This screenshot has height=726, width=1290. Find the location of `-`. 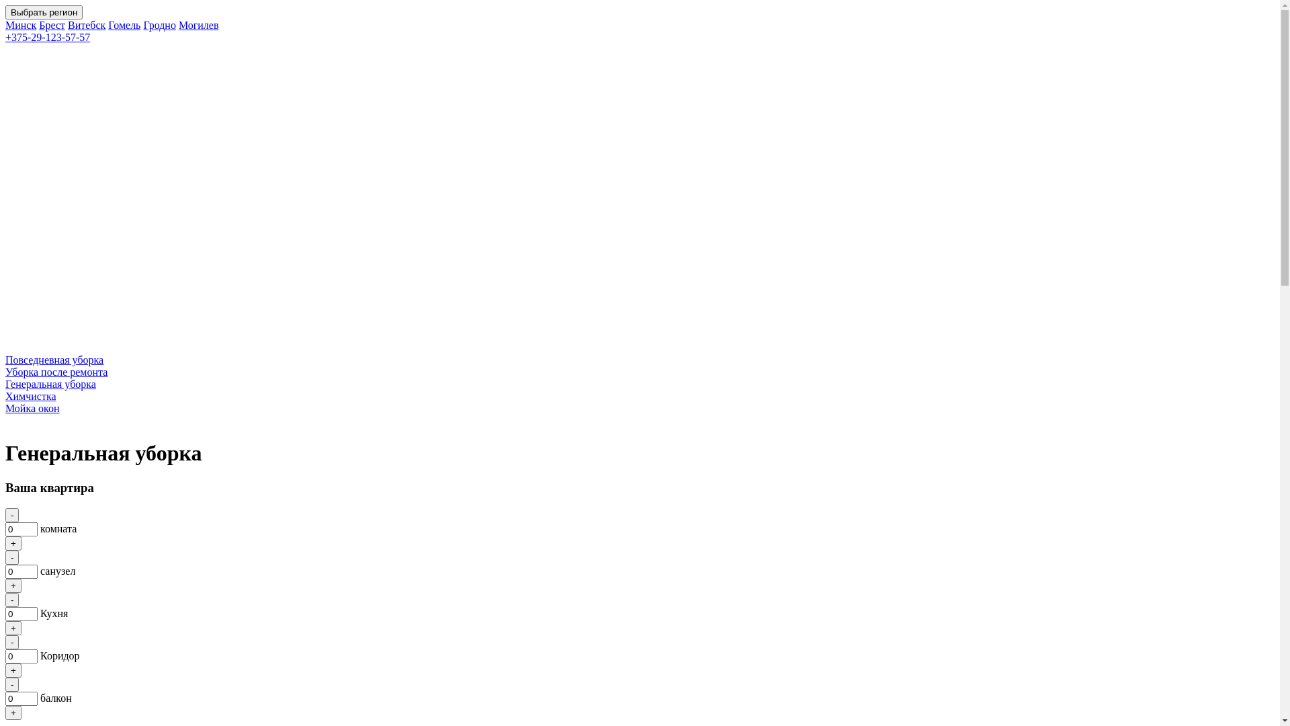

- is located at coordinates (12, 643).